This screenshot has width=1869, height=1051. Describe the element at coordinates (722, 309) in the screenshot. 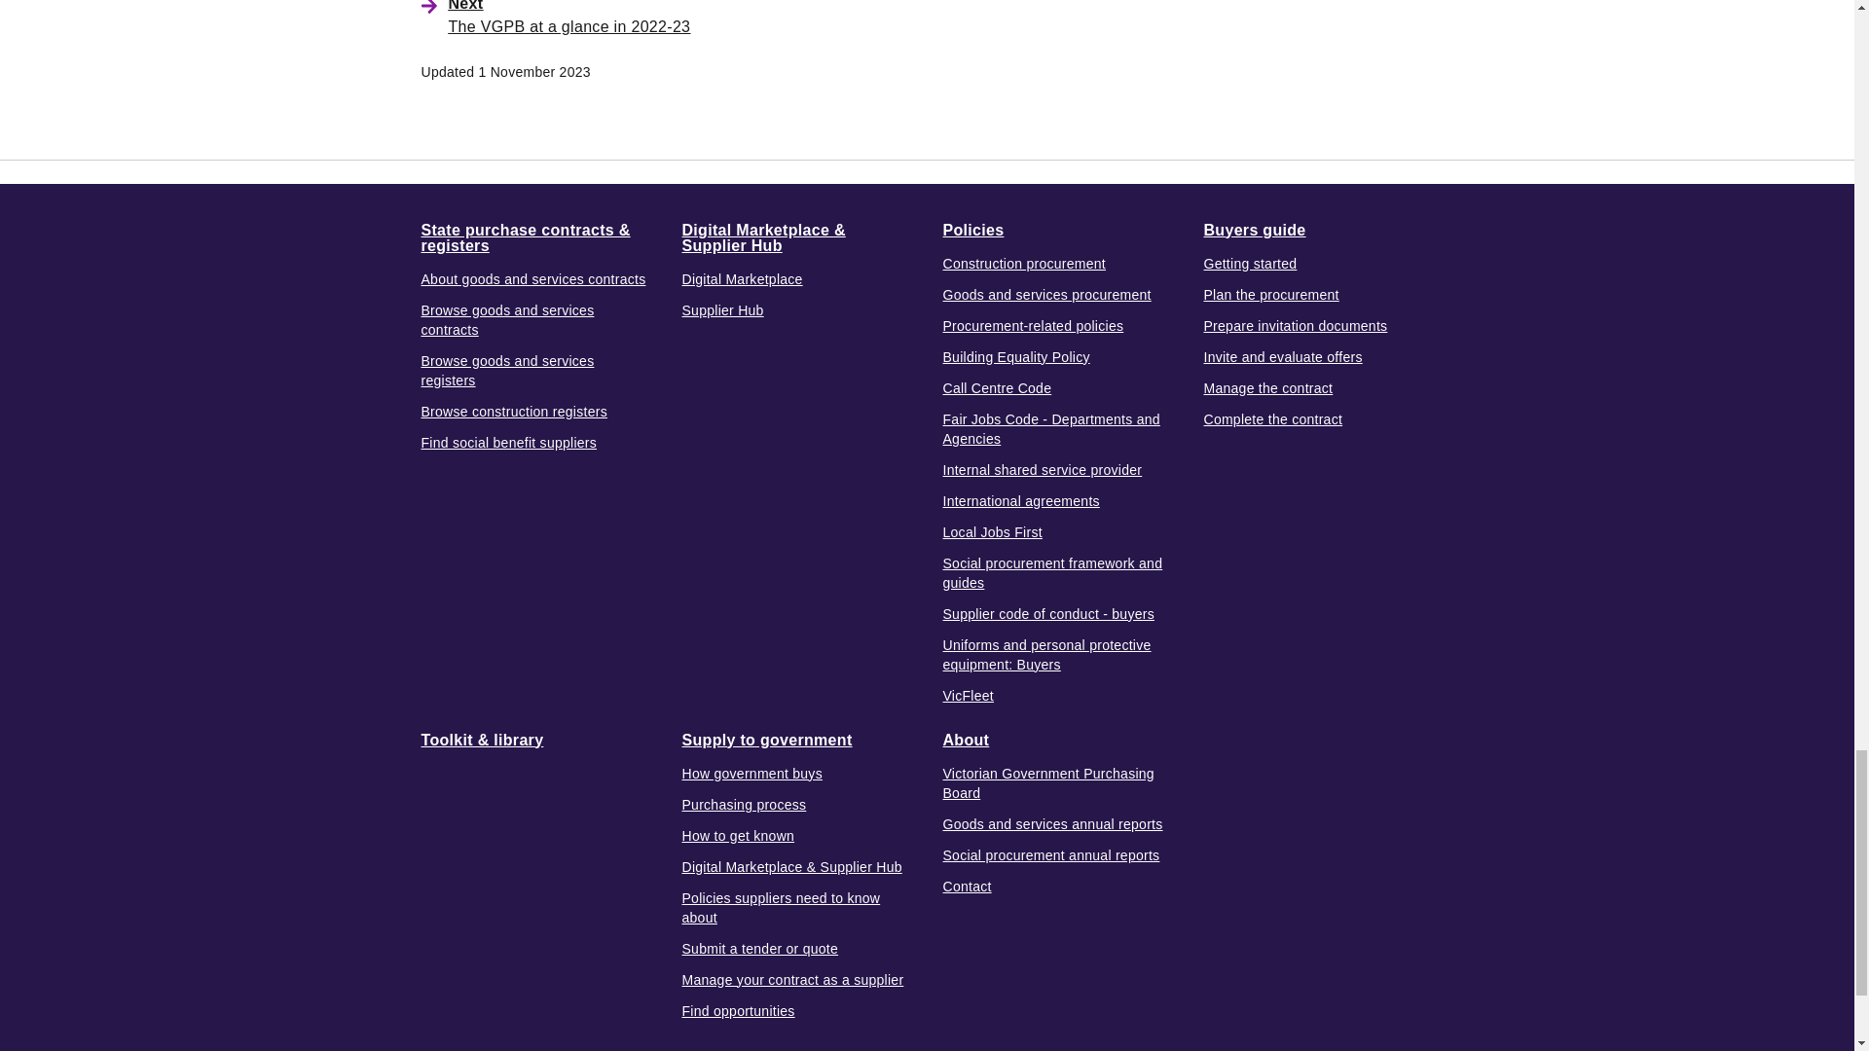

I see `Supplier Hub` at that location.